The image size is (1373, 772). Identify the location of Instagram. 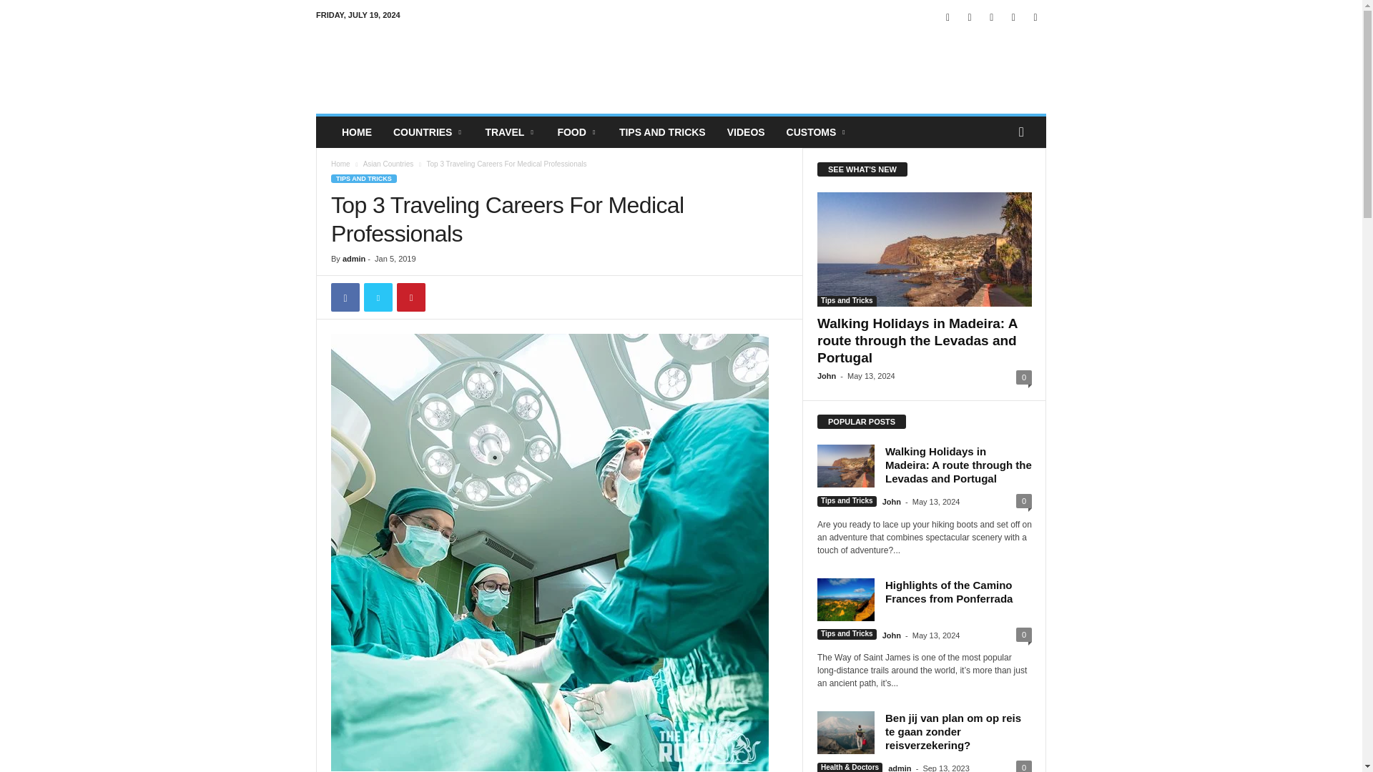
(991, 17).